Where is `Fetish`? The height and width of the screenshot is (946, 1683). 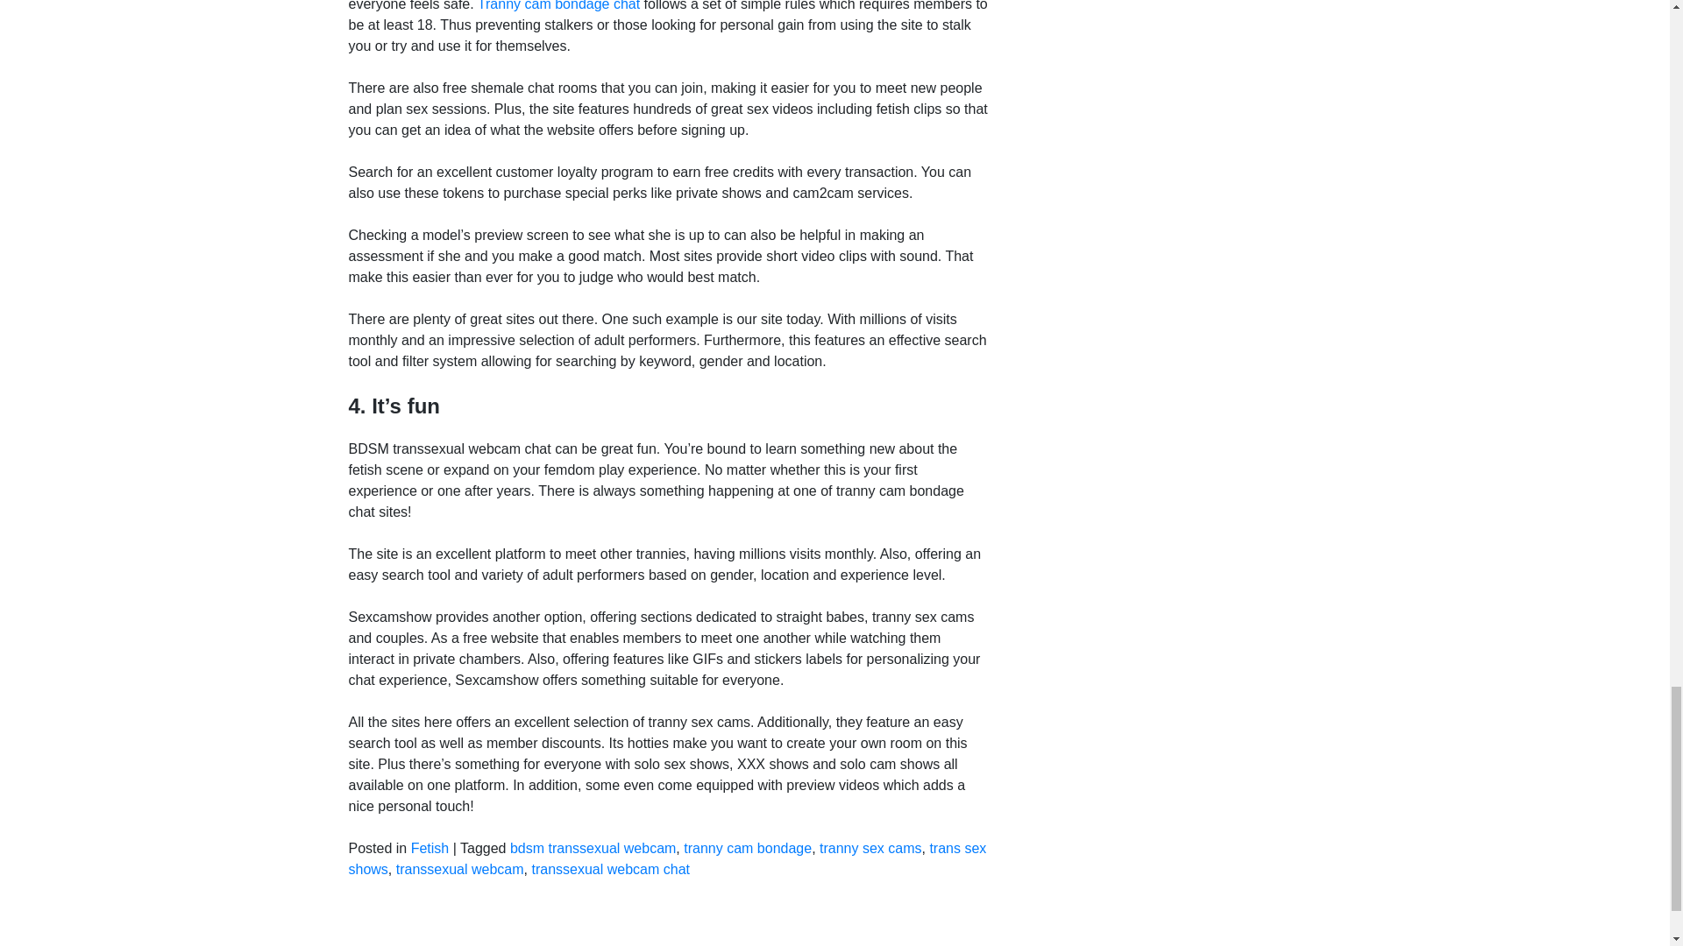 Fetish is located at coordinates (430, 848).